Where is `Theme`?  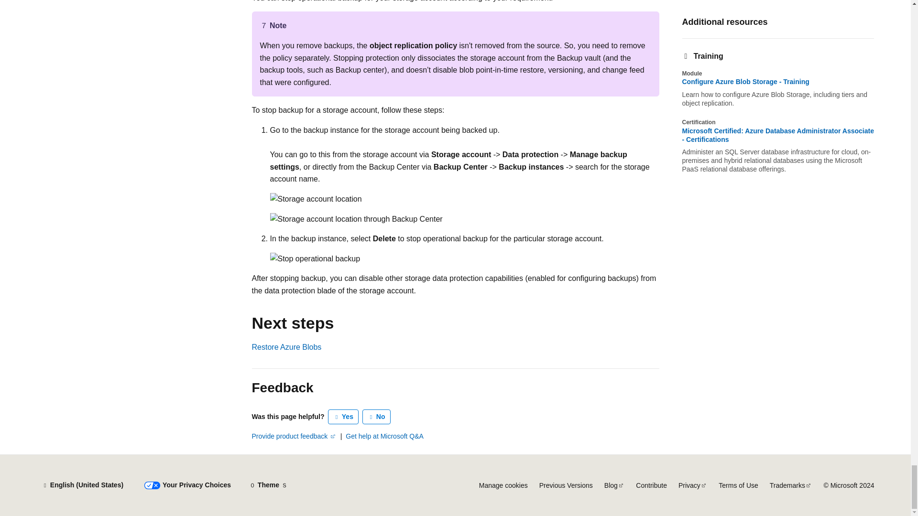 Theme is located at coordinates (268, 485).